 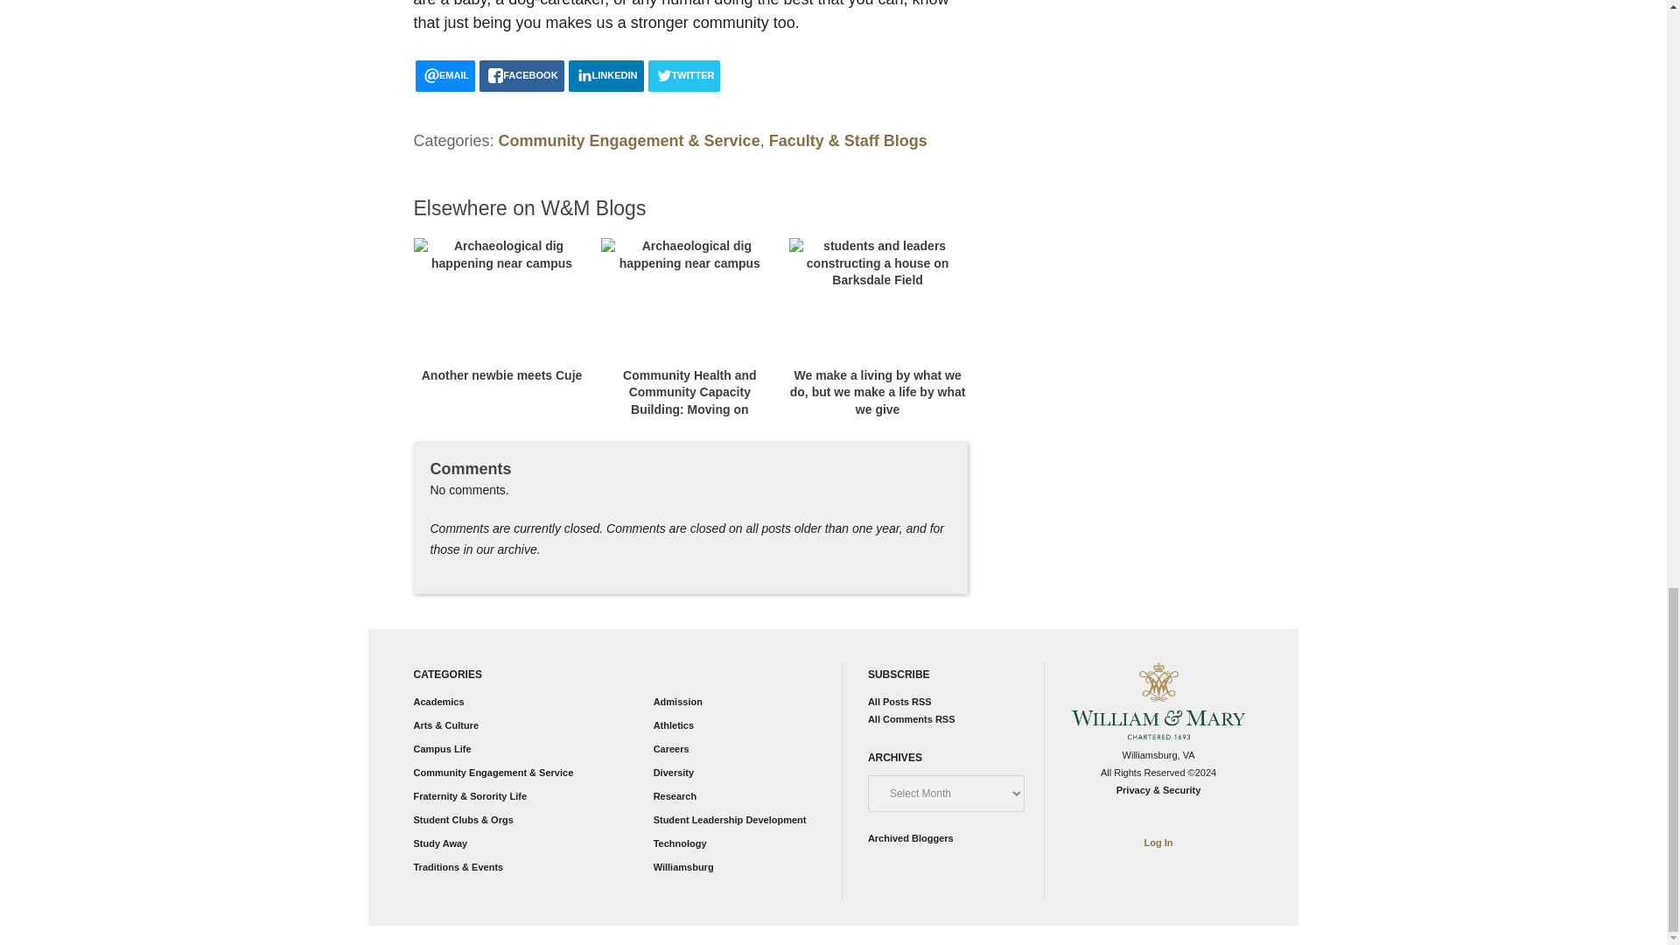 What do you see at coordinates (683, 866) in the screenshot?
I see `Williamsburg` at bounding box center [683, 866].